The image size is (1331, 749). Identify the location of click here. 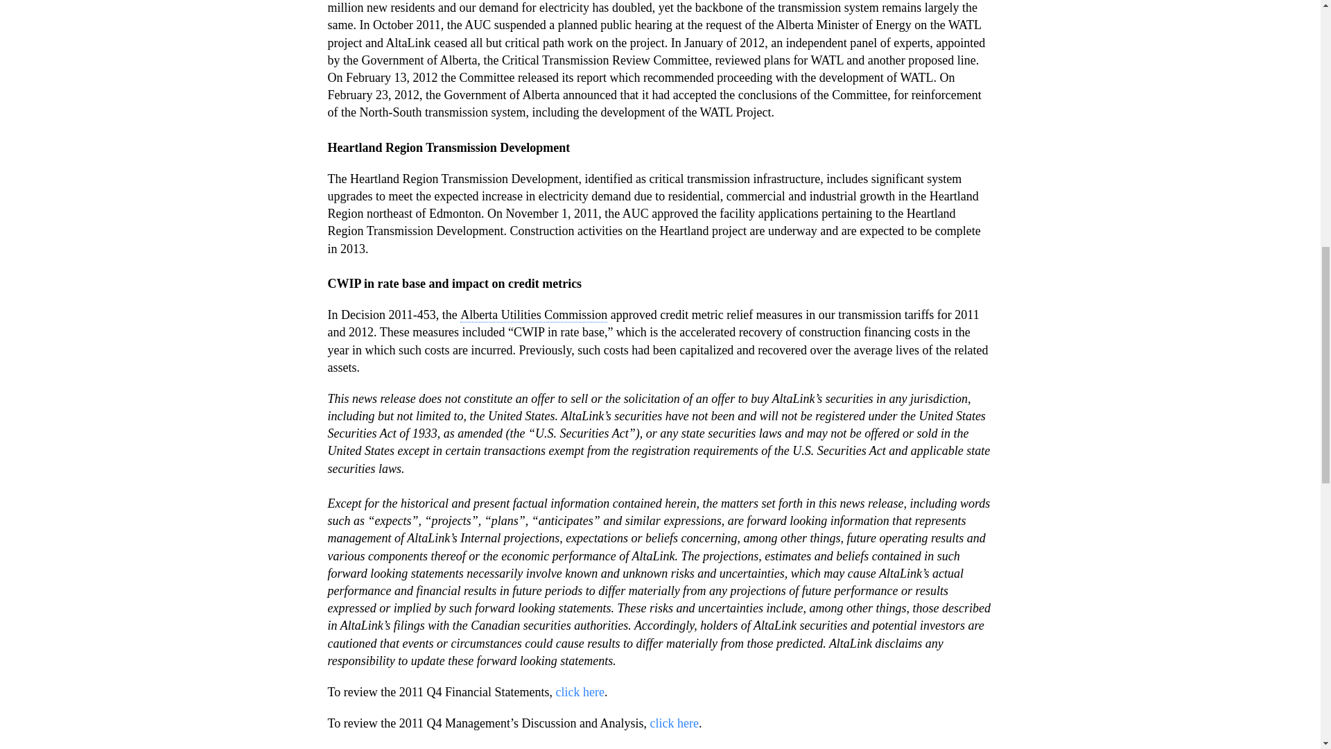
(675, 723).